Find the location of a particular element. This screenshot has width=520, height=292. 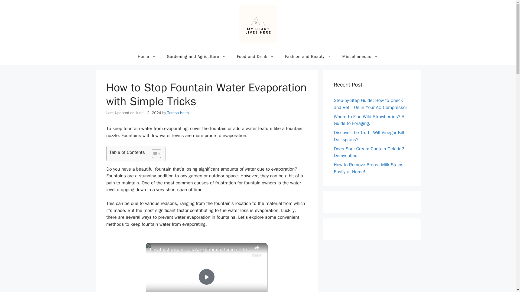

View all posts by Teresa Keith is located at coordinates (178, 112).